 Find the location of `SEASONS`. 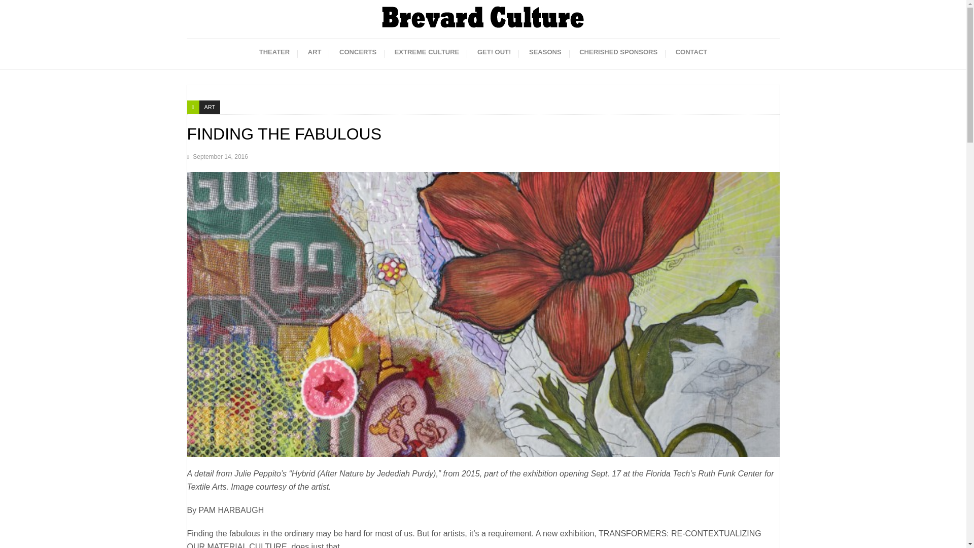

SEASONS is located at coordinates (545, 52).